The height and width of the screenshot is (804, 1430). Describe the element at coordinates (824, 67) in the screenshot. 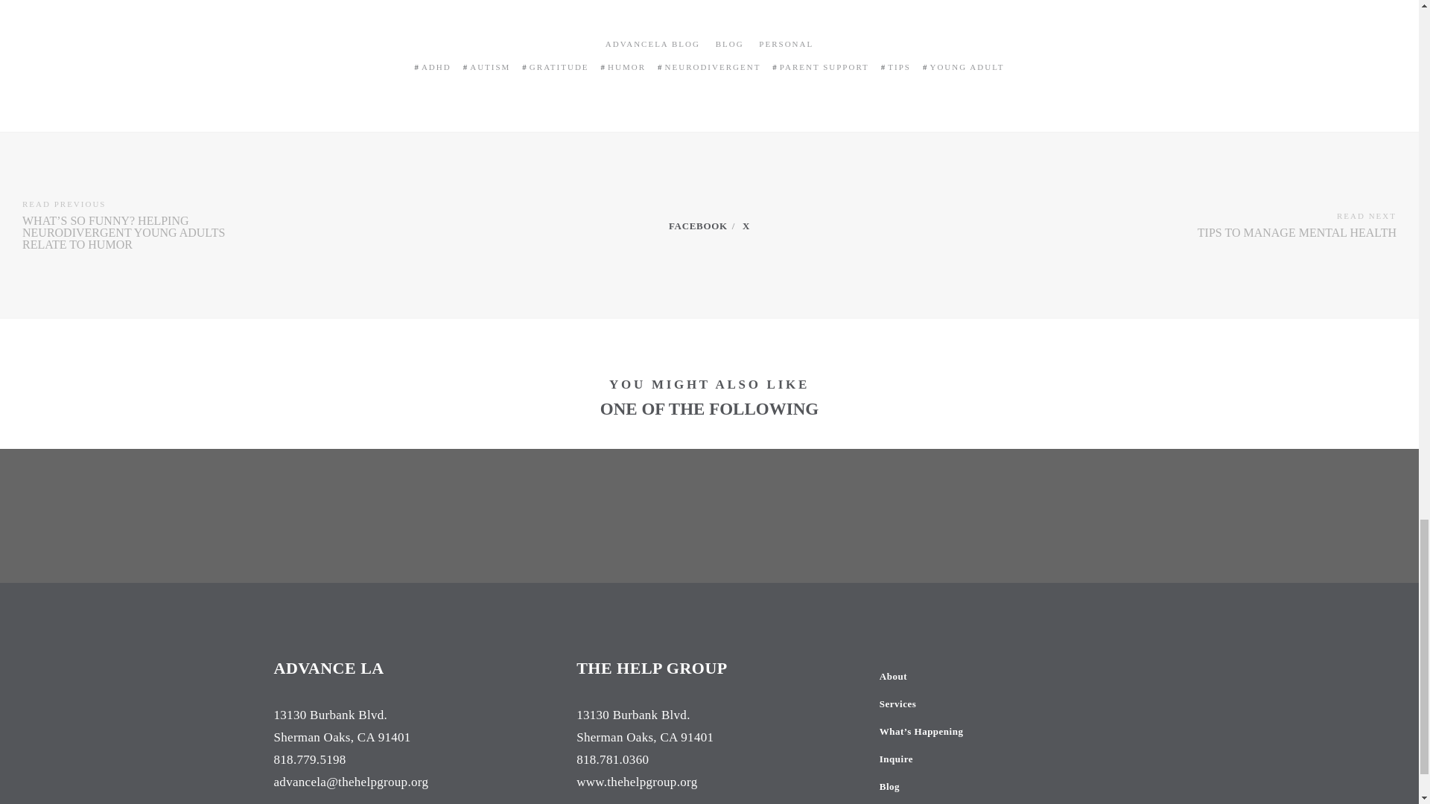

I see `PARENT SUPPORT` at that location.